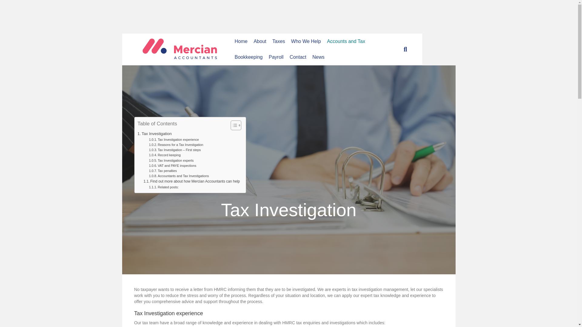  I want to click on Tax Investigation experts, so click(171, 160).